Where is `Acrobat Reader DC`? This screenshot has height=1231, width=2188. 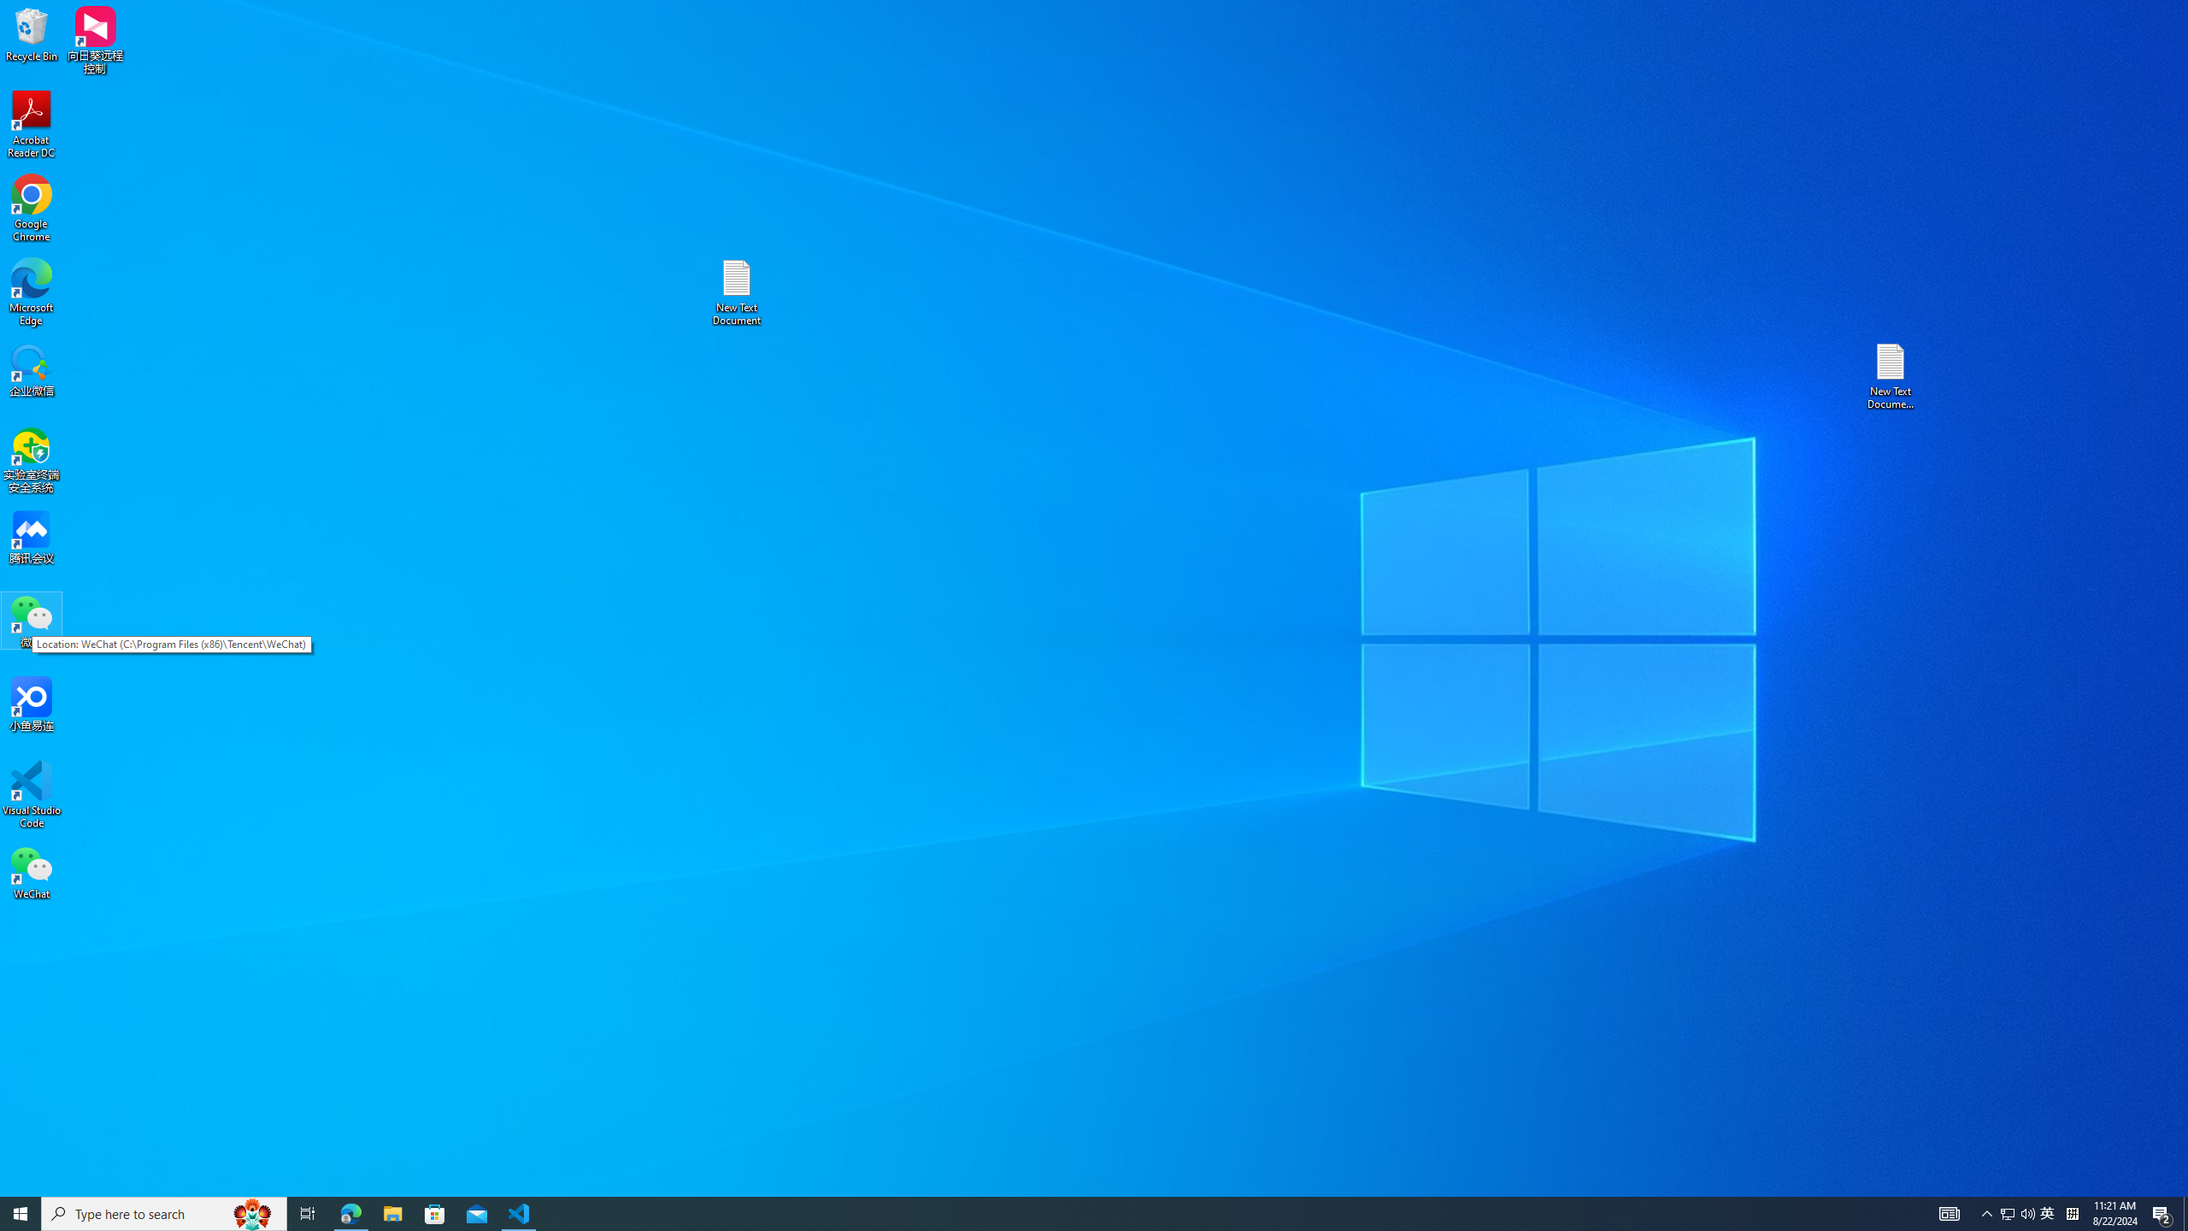
Acrobat Reader DC is located at coordinates (32, 125).